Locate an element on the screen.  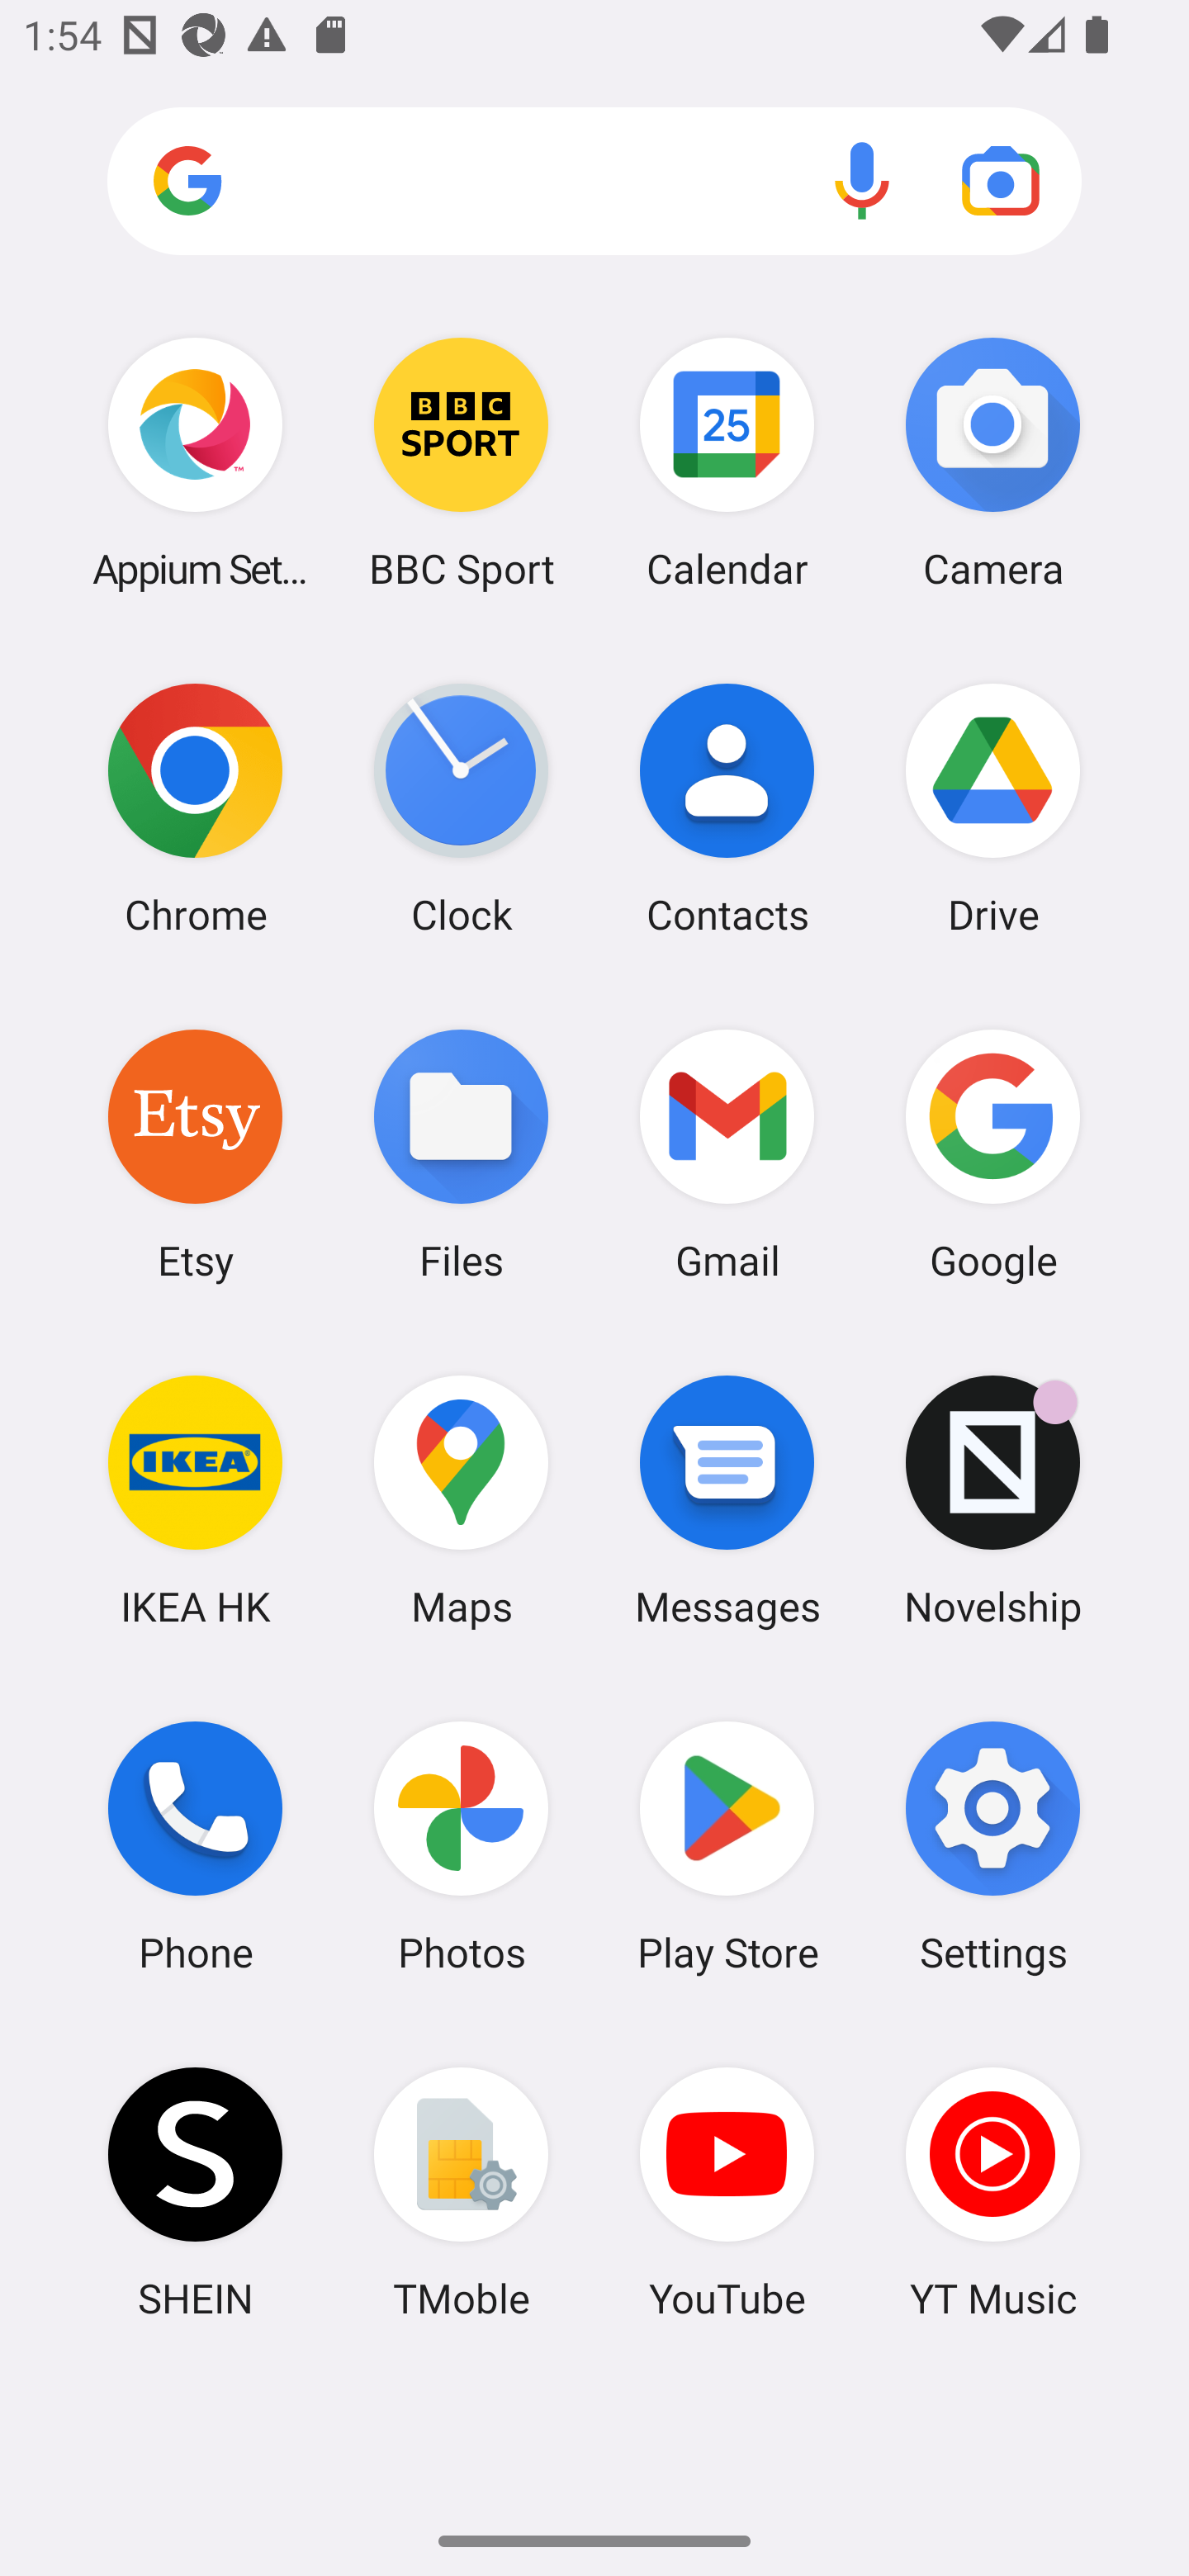
Clock is located at coordinates (461, 808).